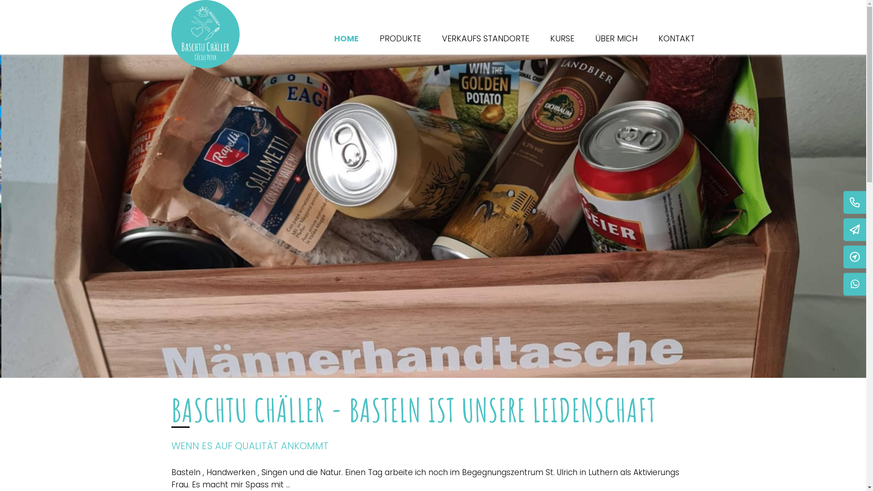 The width and height of the screenshot is (873, 491). I want to click on HOME, so click(346, 38).